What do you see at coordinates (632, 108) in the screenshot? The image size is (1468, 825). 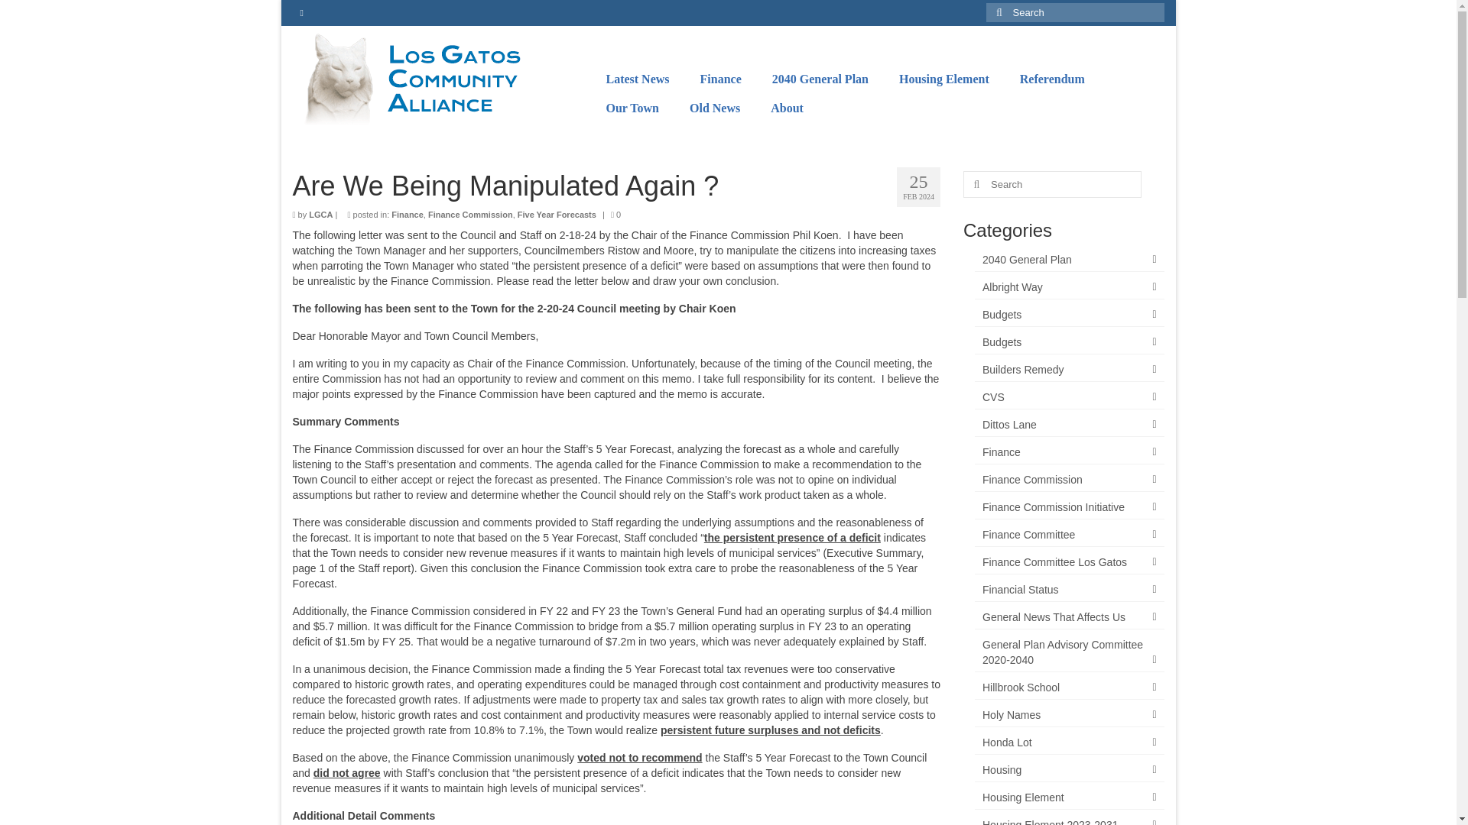 I see `Our Town` at bounding box center [632, 108].